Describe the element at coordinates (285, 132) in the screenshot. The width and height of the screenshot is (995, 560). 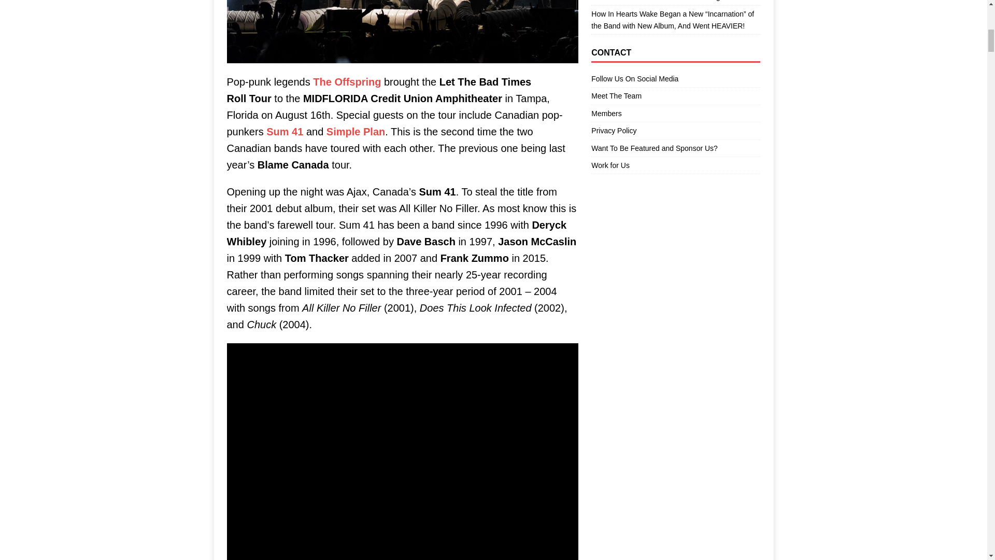
I see `Sum 41` at that location.